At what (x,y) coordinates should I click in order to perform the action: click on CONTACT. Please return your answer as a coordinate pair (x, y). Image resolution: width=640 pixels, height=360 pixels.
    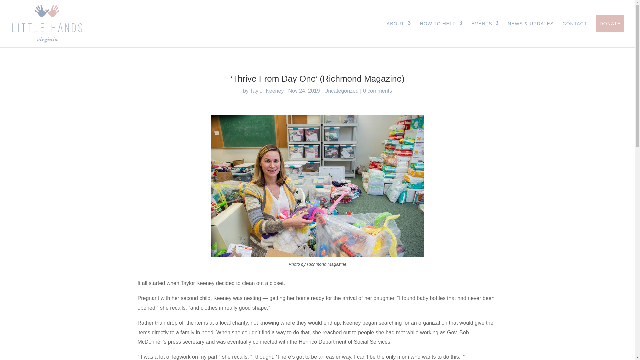
    Looking at the image, I should click on (575, 24).